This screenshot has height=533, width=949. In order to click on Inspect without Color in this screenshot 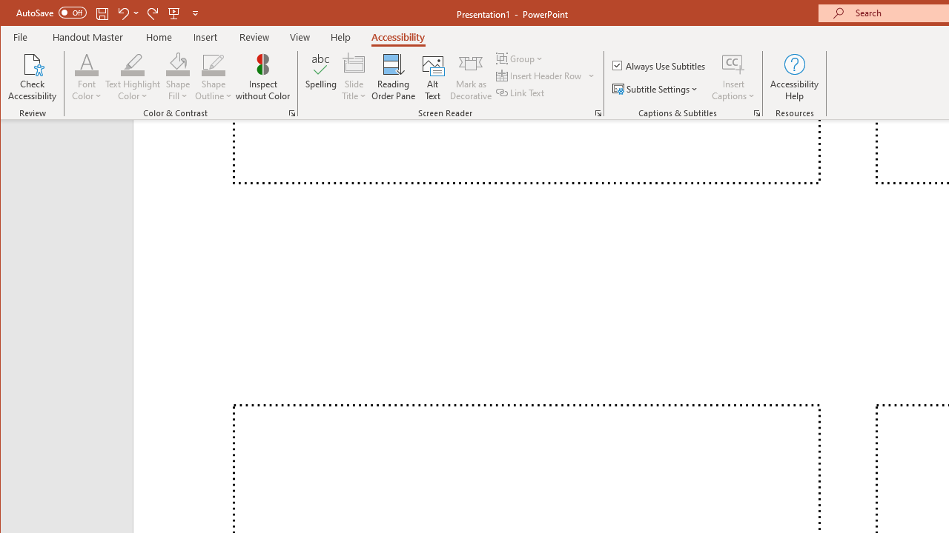, I will do `click(263, 77)`.